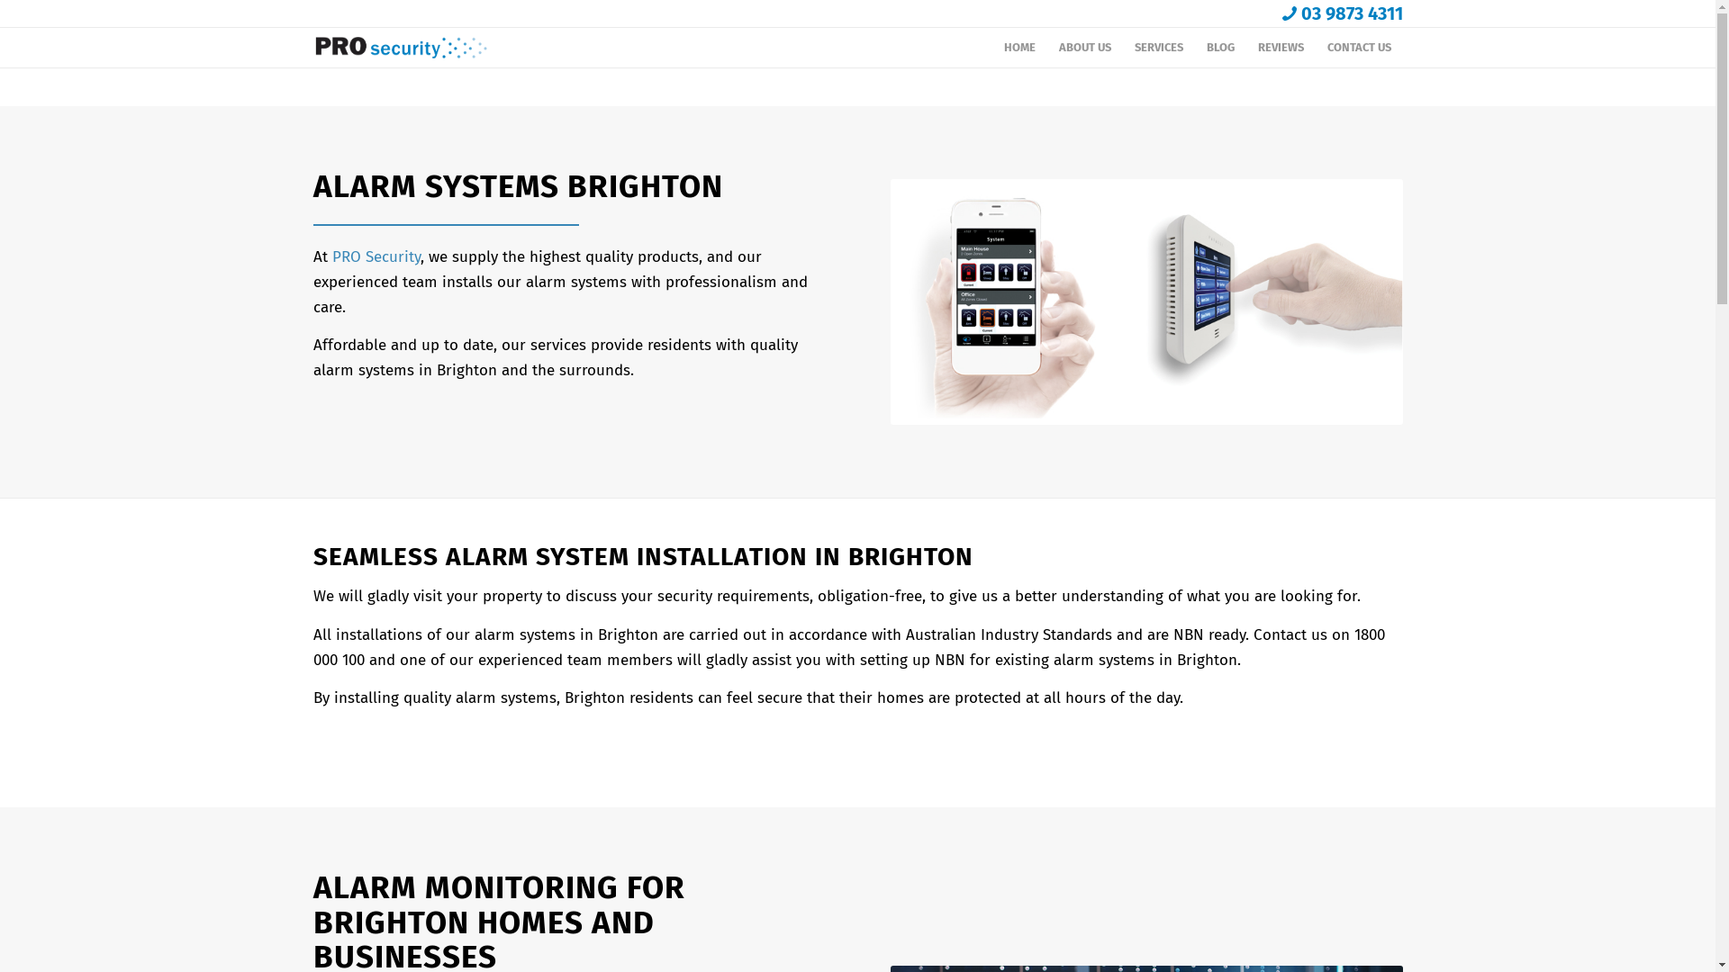  What do you see at coordinates (376, 256) in the screenshot?
I see `PRO Security` at bounding box center [376, 256].